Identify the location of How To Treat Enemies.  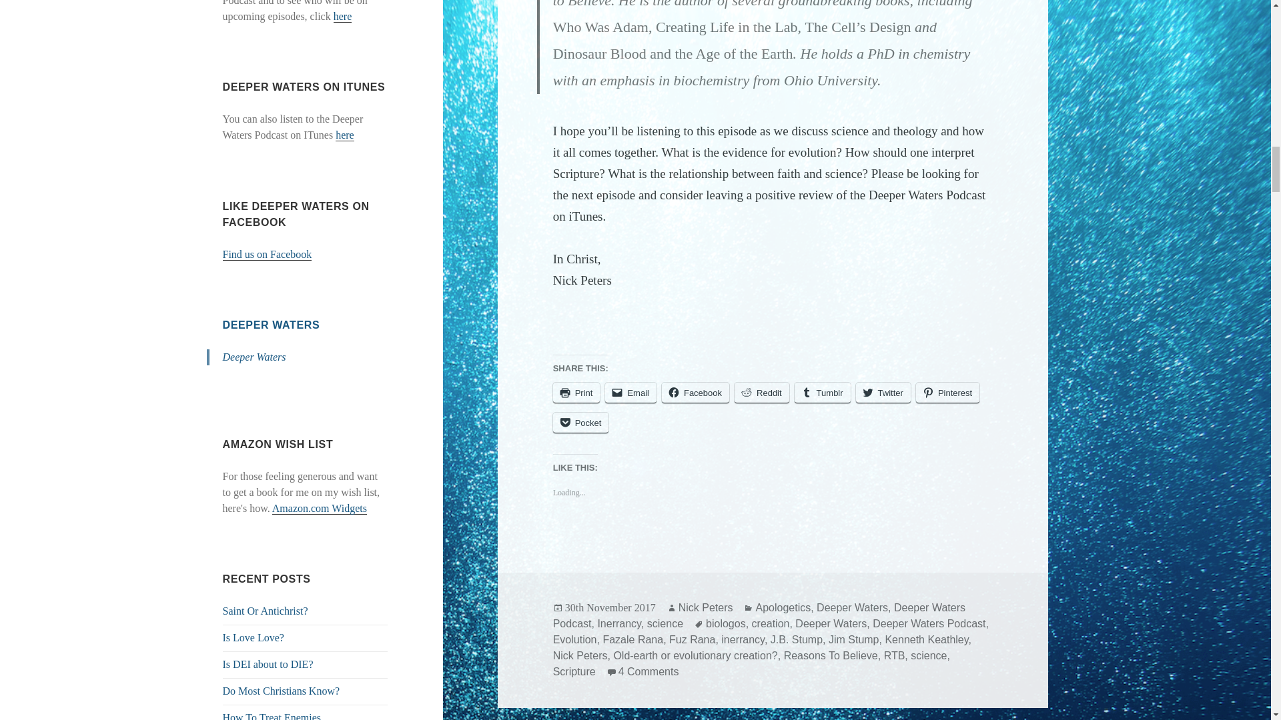
(272, 716).